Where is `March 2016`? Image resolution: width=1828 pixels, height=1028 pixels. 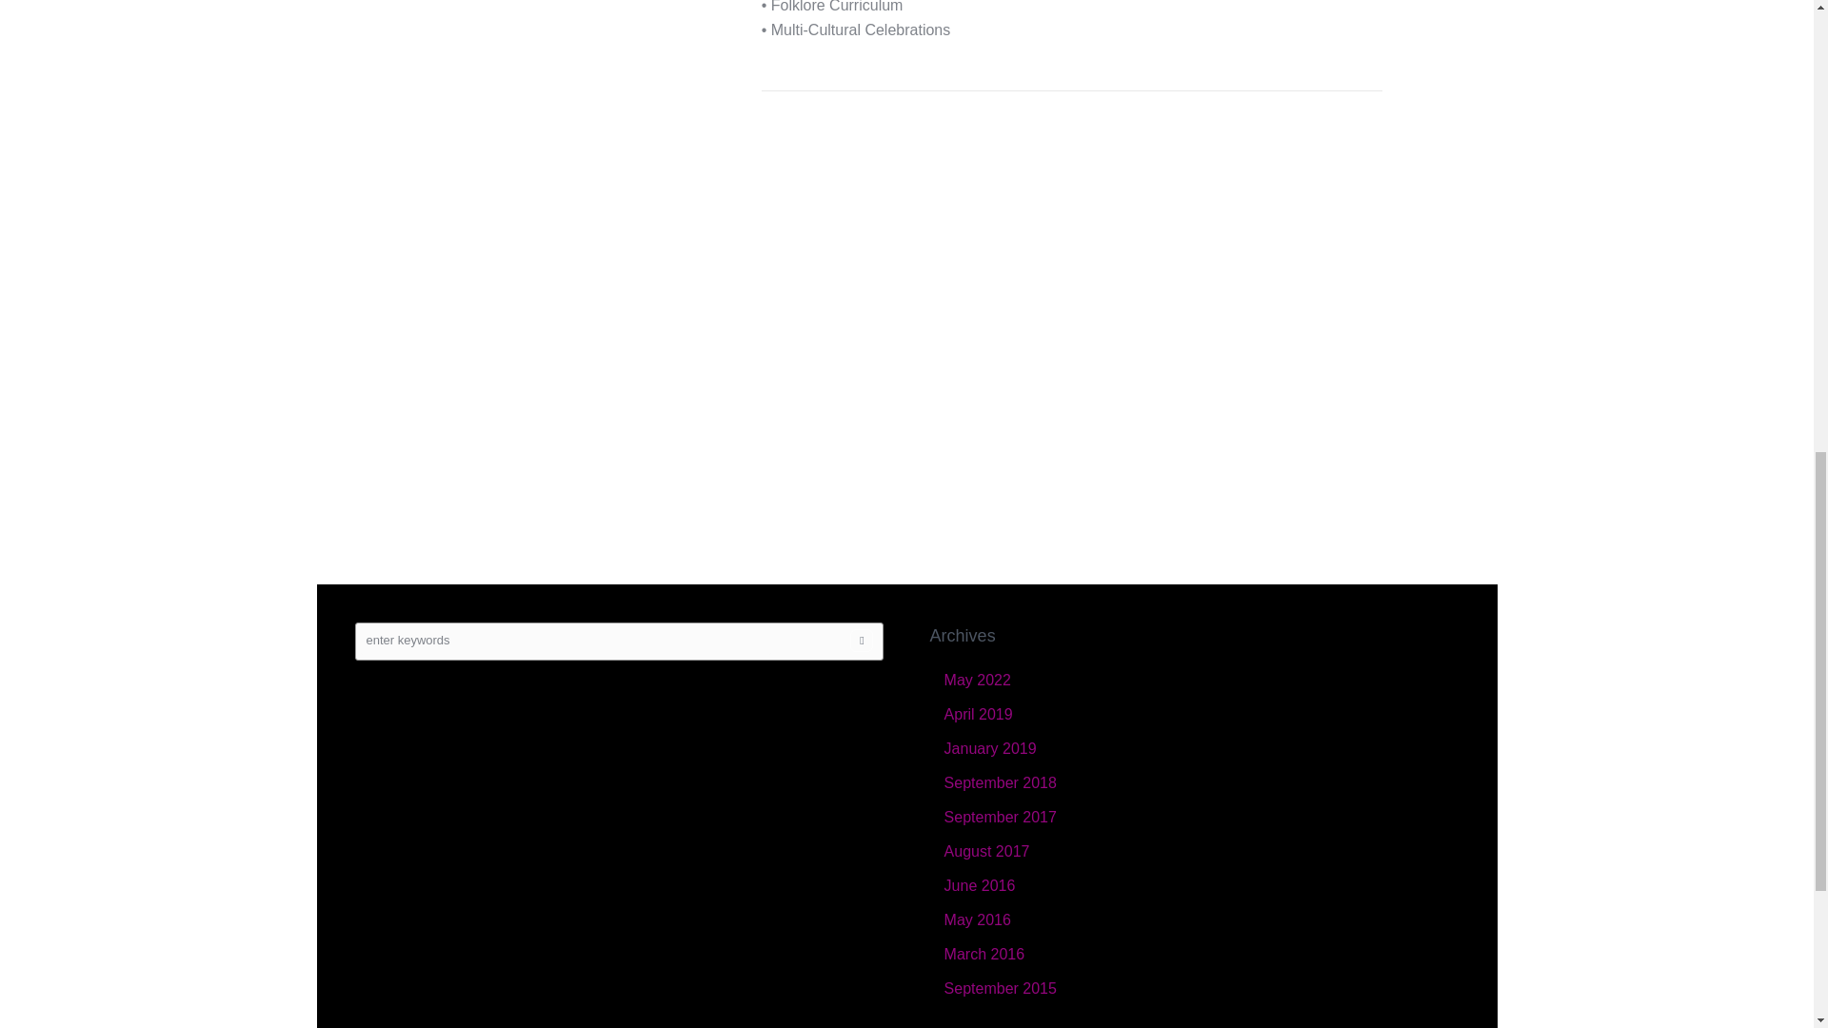 March 2016 is located at coordinates (984, 954).